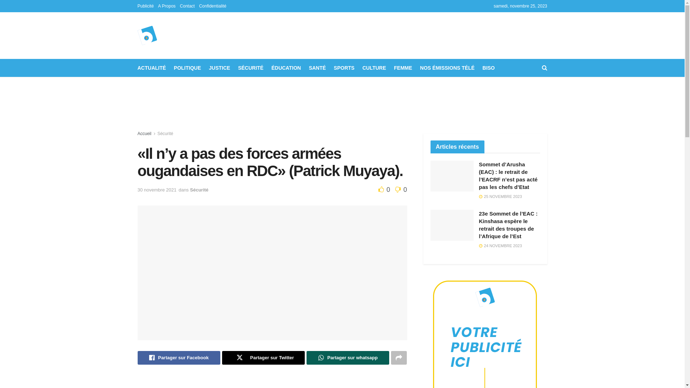 The width and height of the screenshot is (690, 388). I want to click on CULTURE, so click(374, 68).